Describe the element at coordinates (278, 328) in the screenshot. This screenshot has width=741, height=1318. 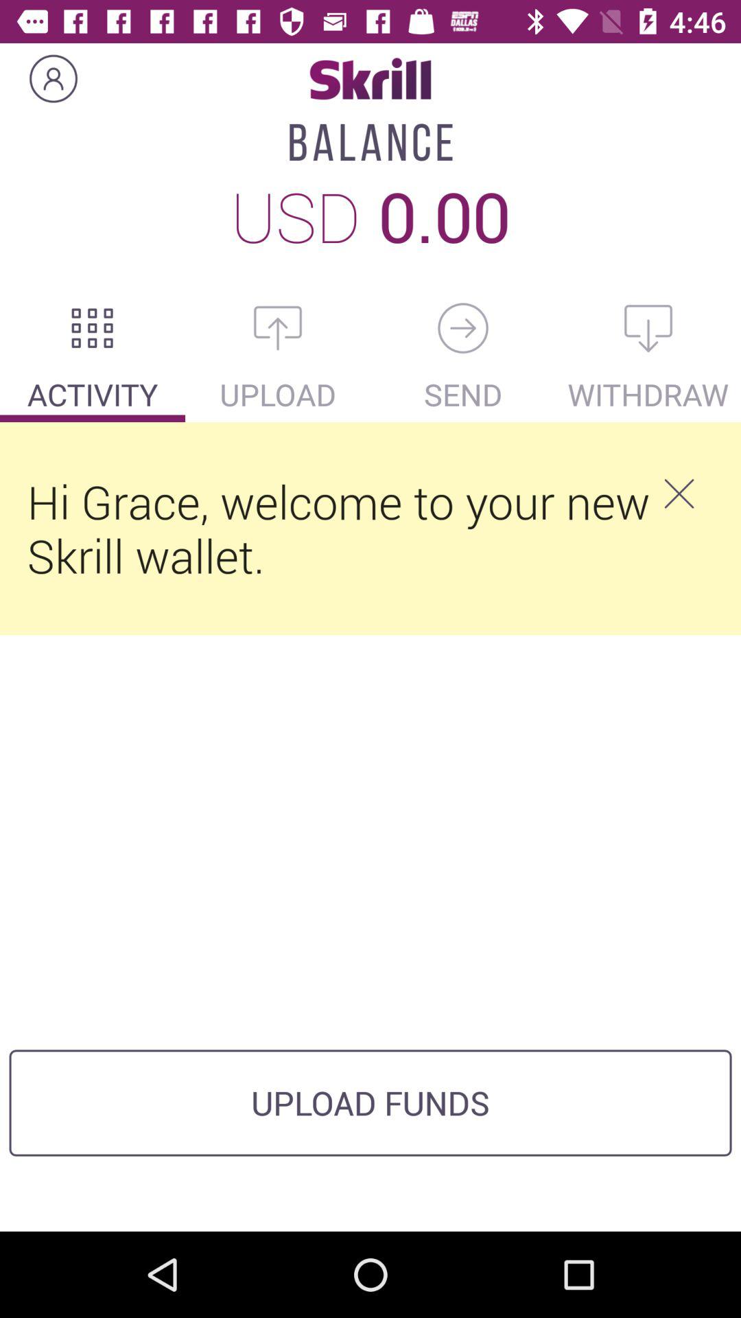
I see `select icon above upload item` at that location.